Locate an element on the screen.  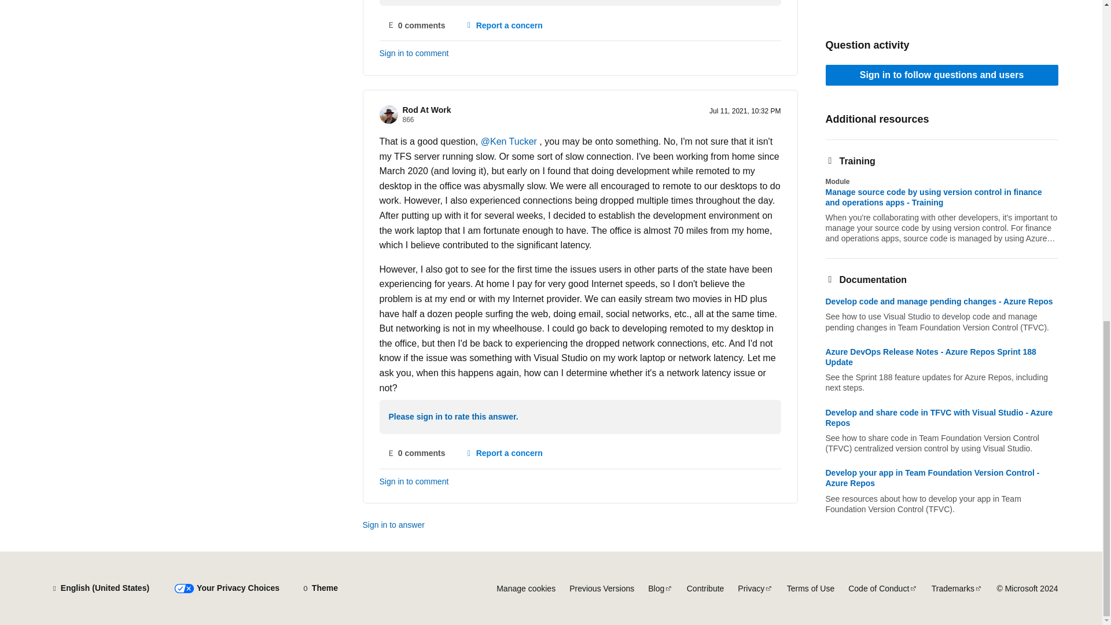
No comments is located at coordinates (417, 454).